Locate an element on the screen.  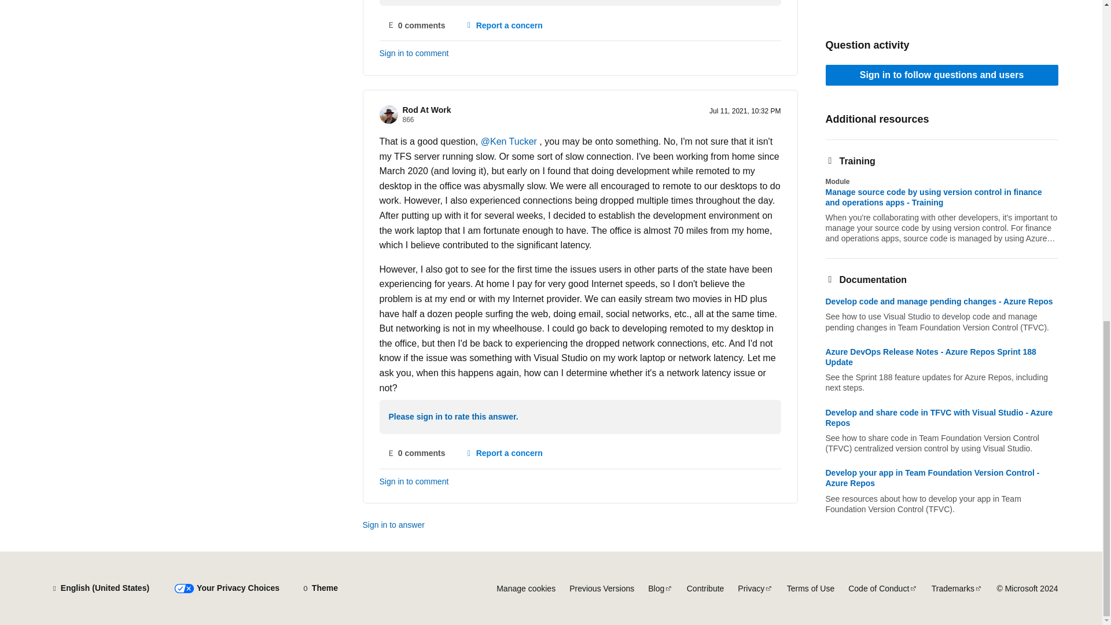
No comments is located at coordinates (417, 454).